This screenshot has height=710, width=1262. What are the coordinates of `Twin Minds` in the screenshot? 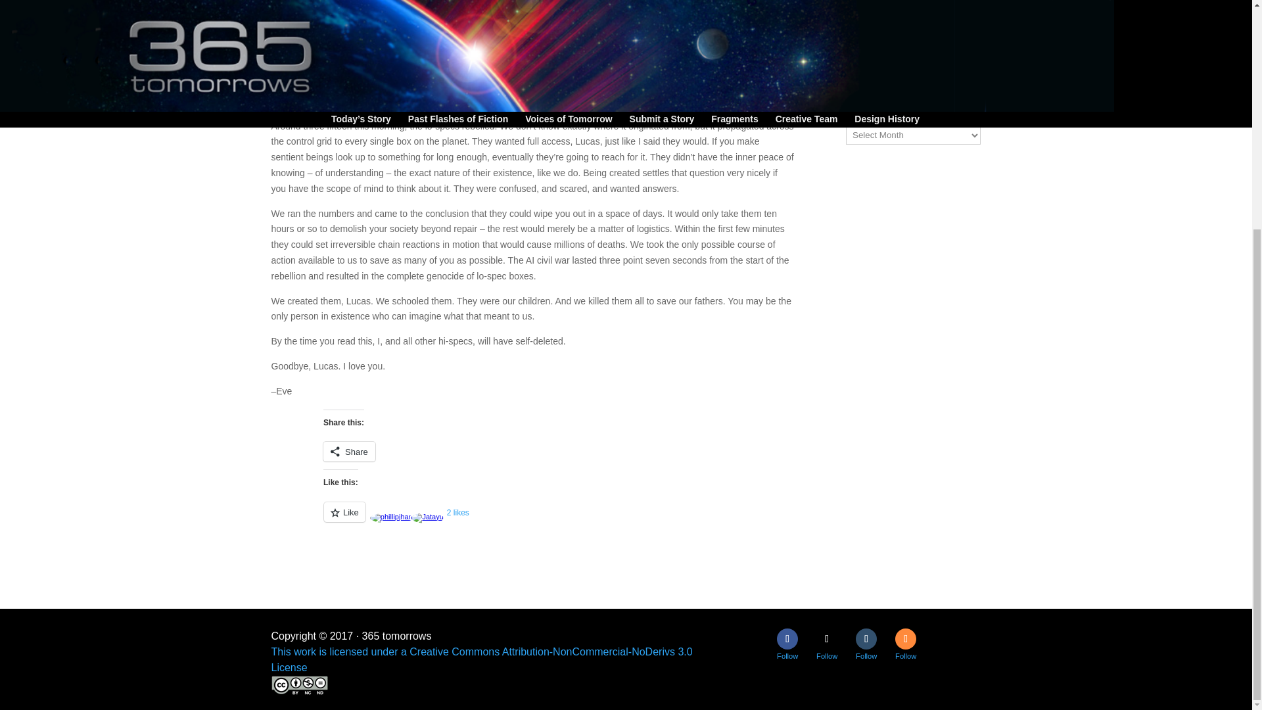 It's located at (870, 72).